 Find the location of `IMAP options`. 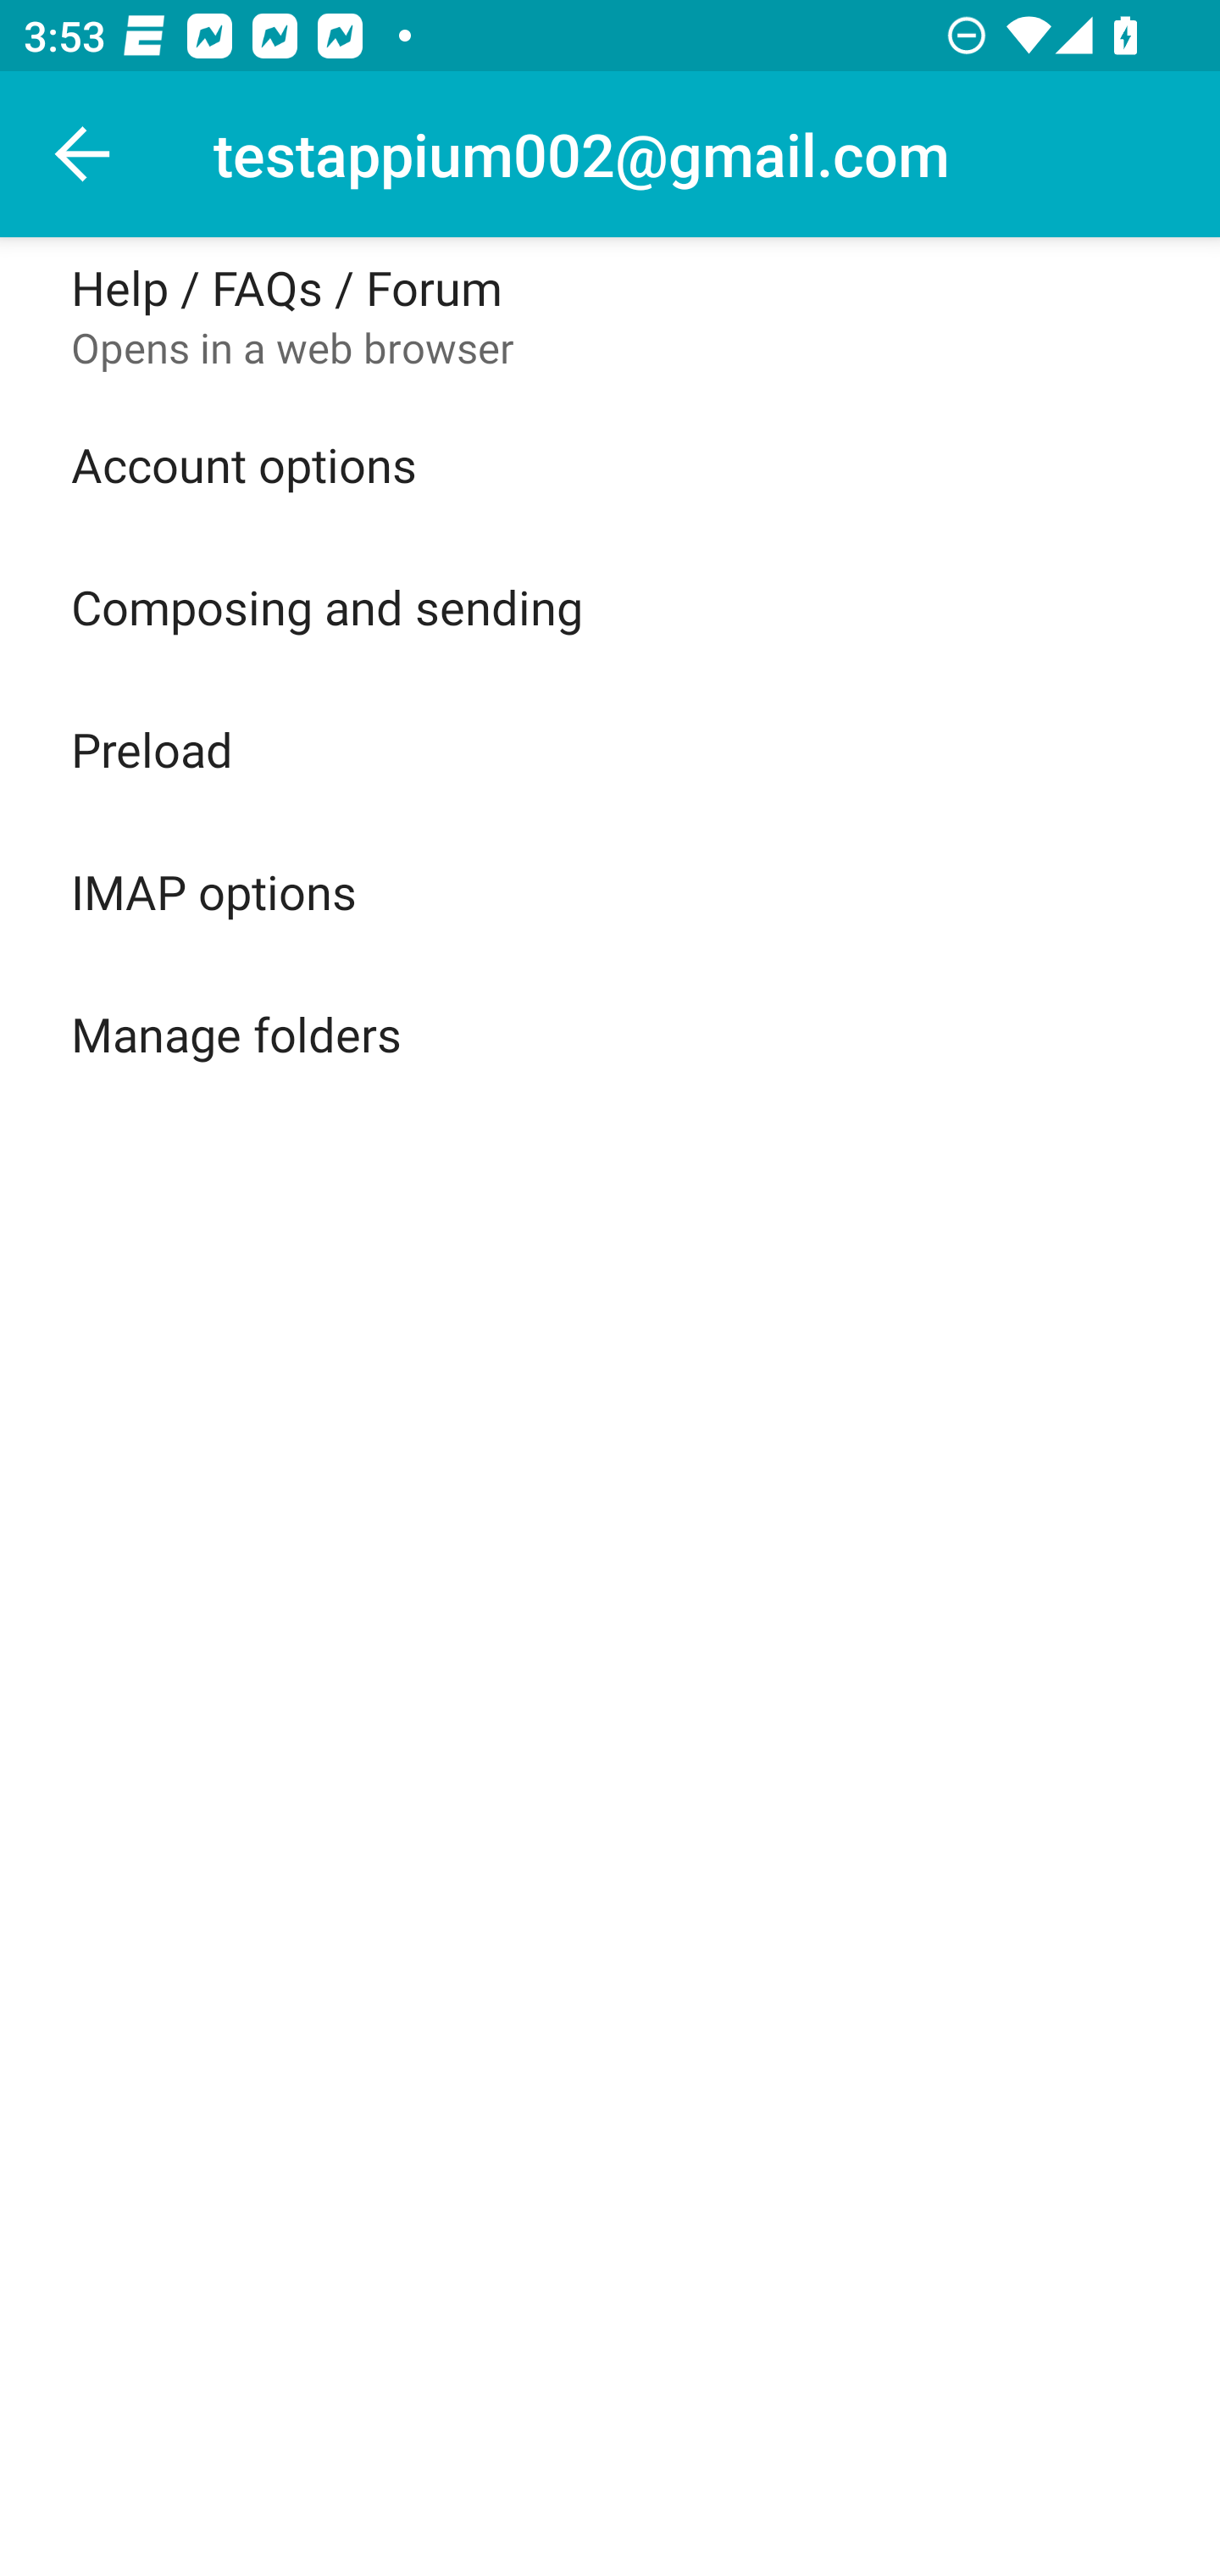

IMAP options is located at coordinates (610, 891).